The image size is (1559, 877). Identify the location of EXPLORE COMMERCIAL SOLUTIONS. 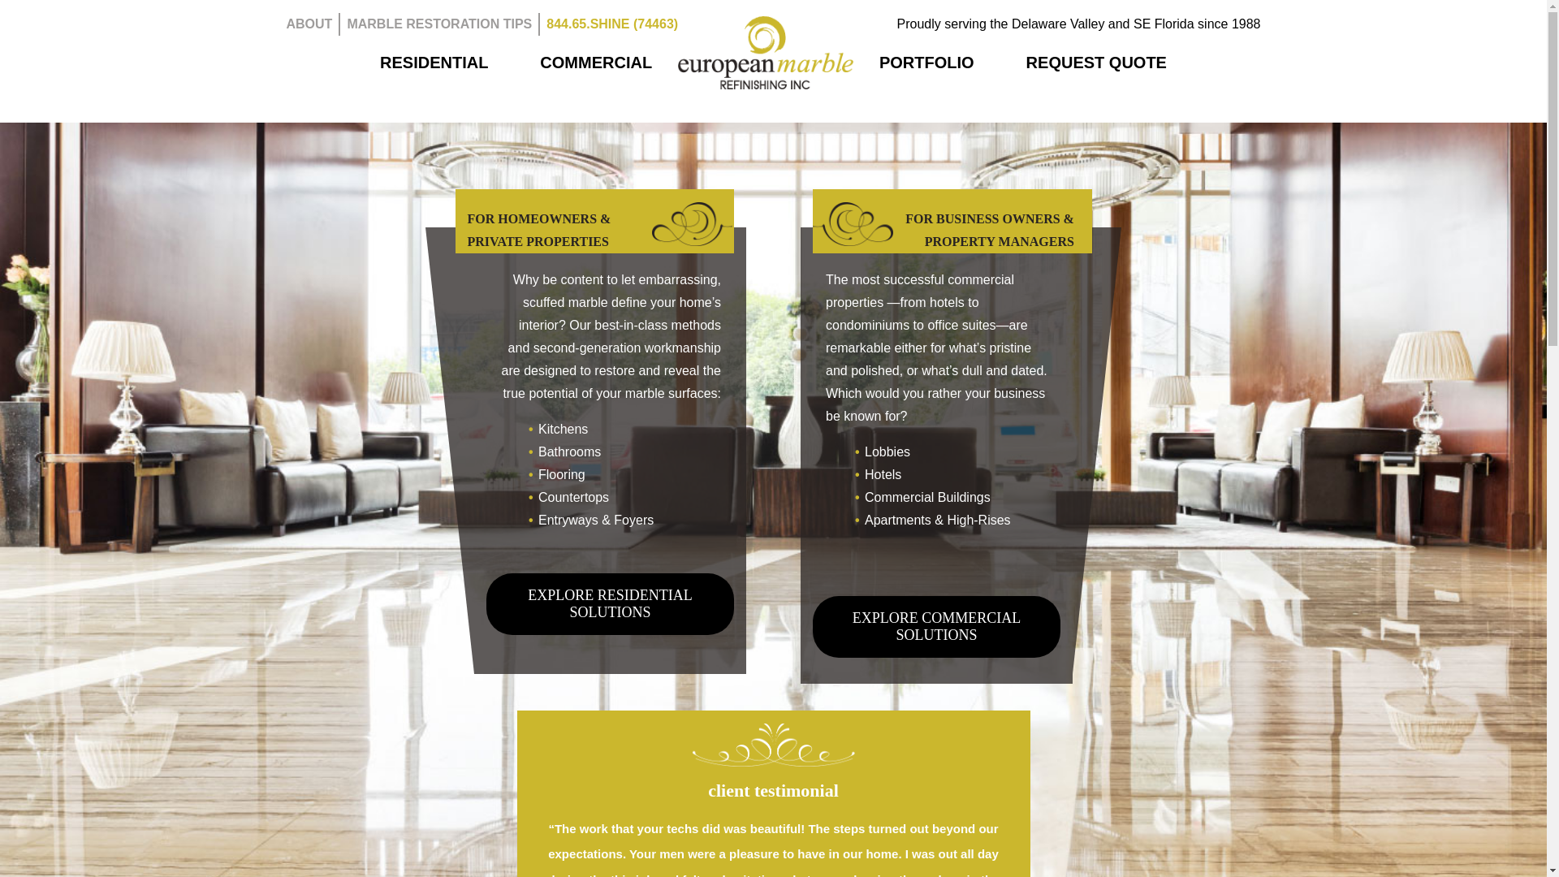
(935, 627).